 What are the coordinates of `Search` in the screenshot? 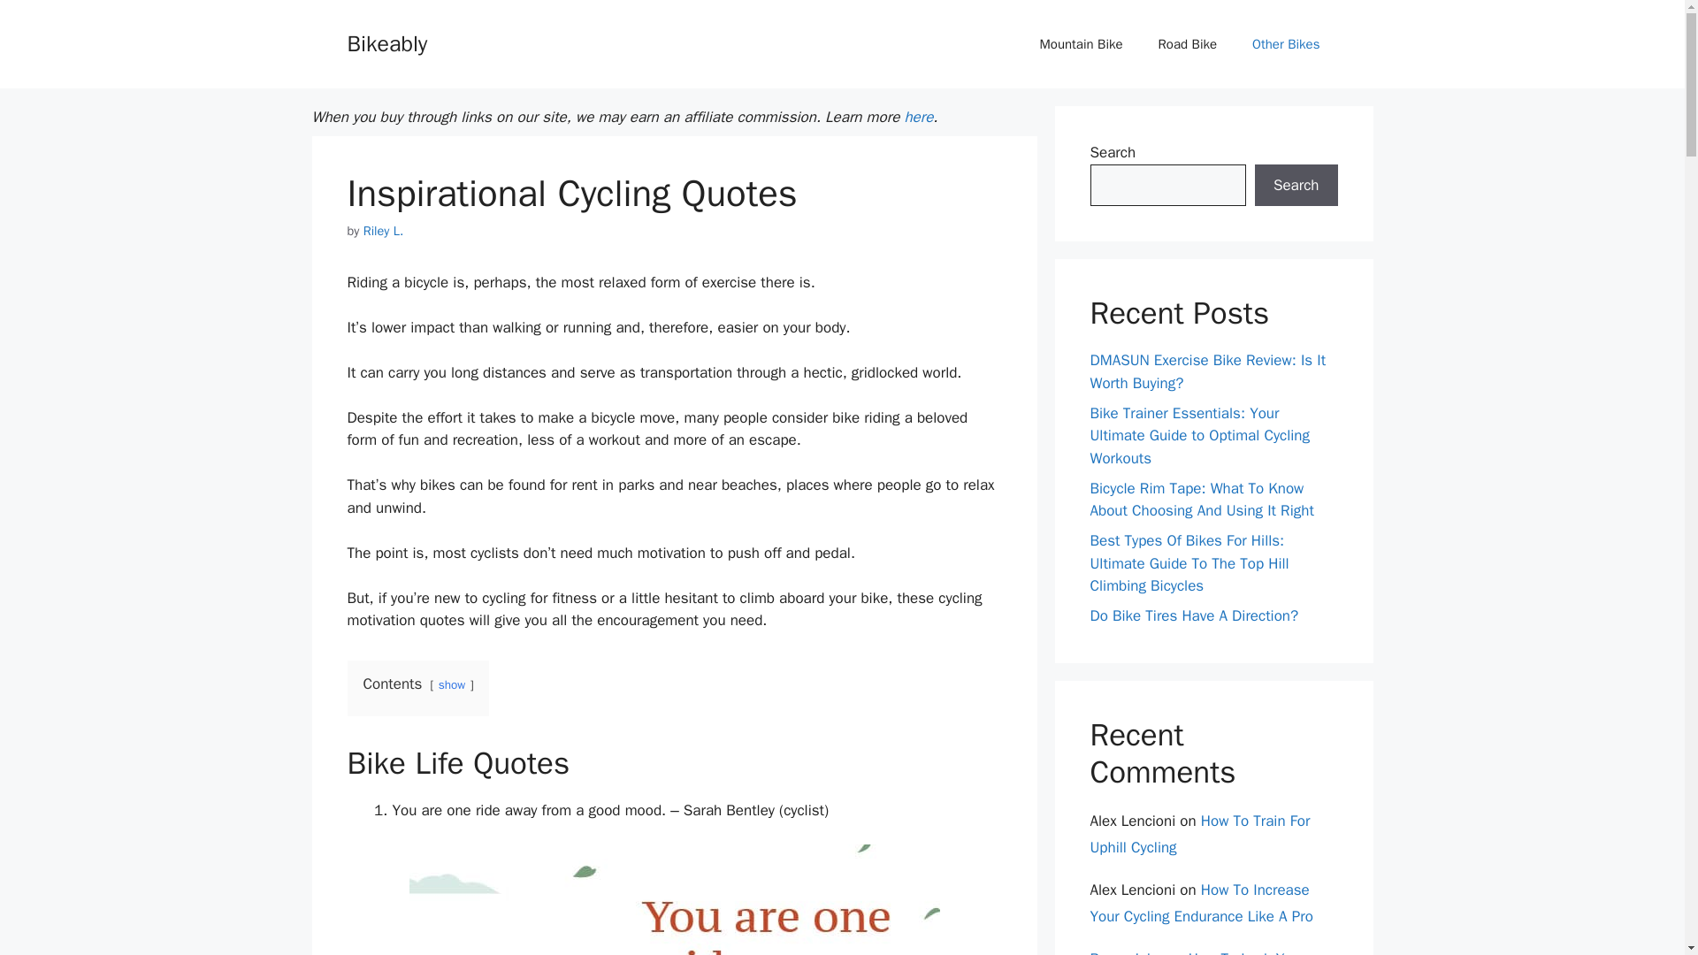 It's located at (1296, 186).